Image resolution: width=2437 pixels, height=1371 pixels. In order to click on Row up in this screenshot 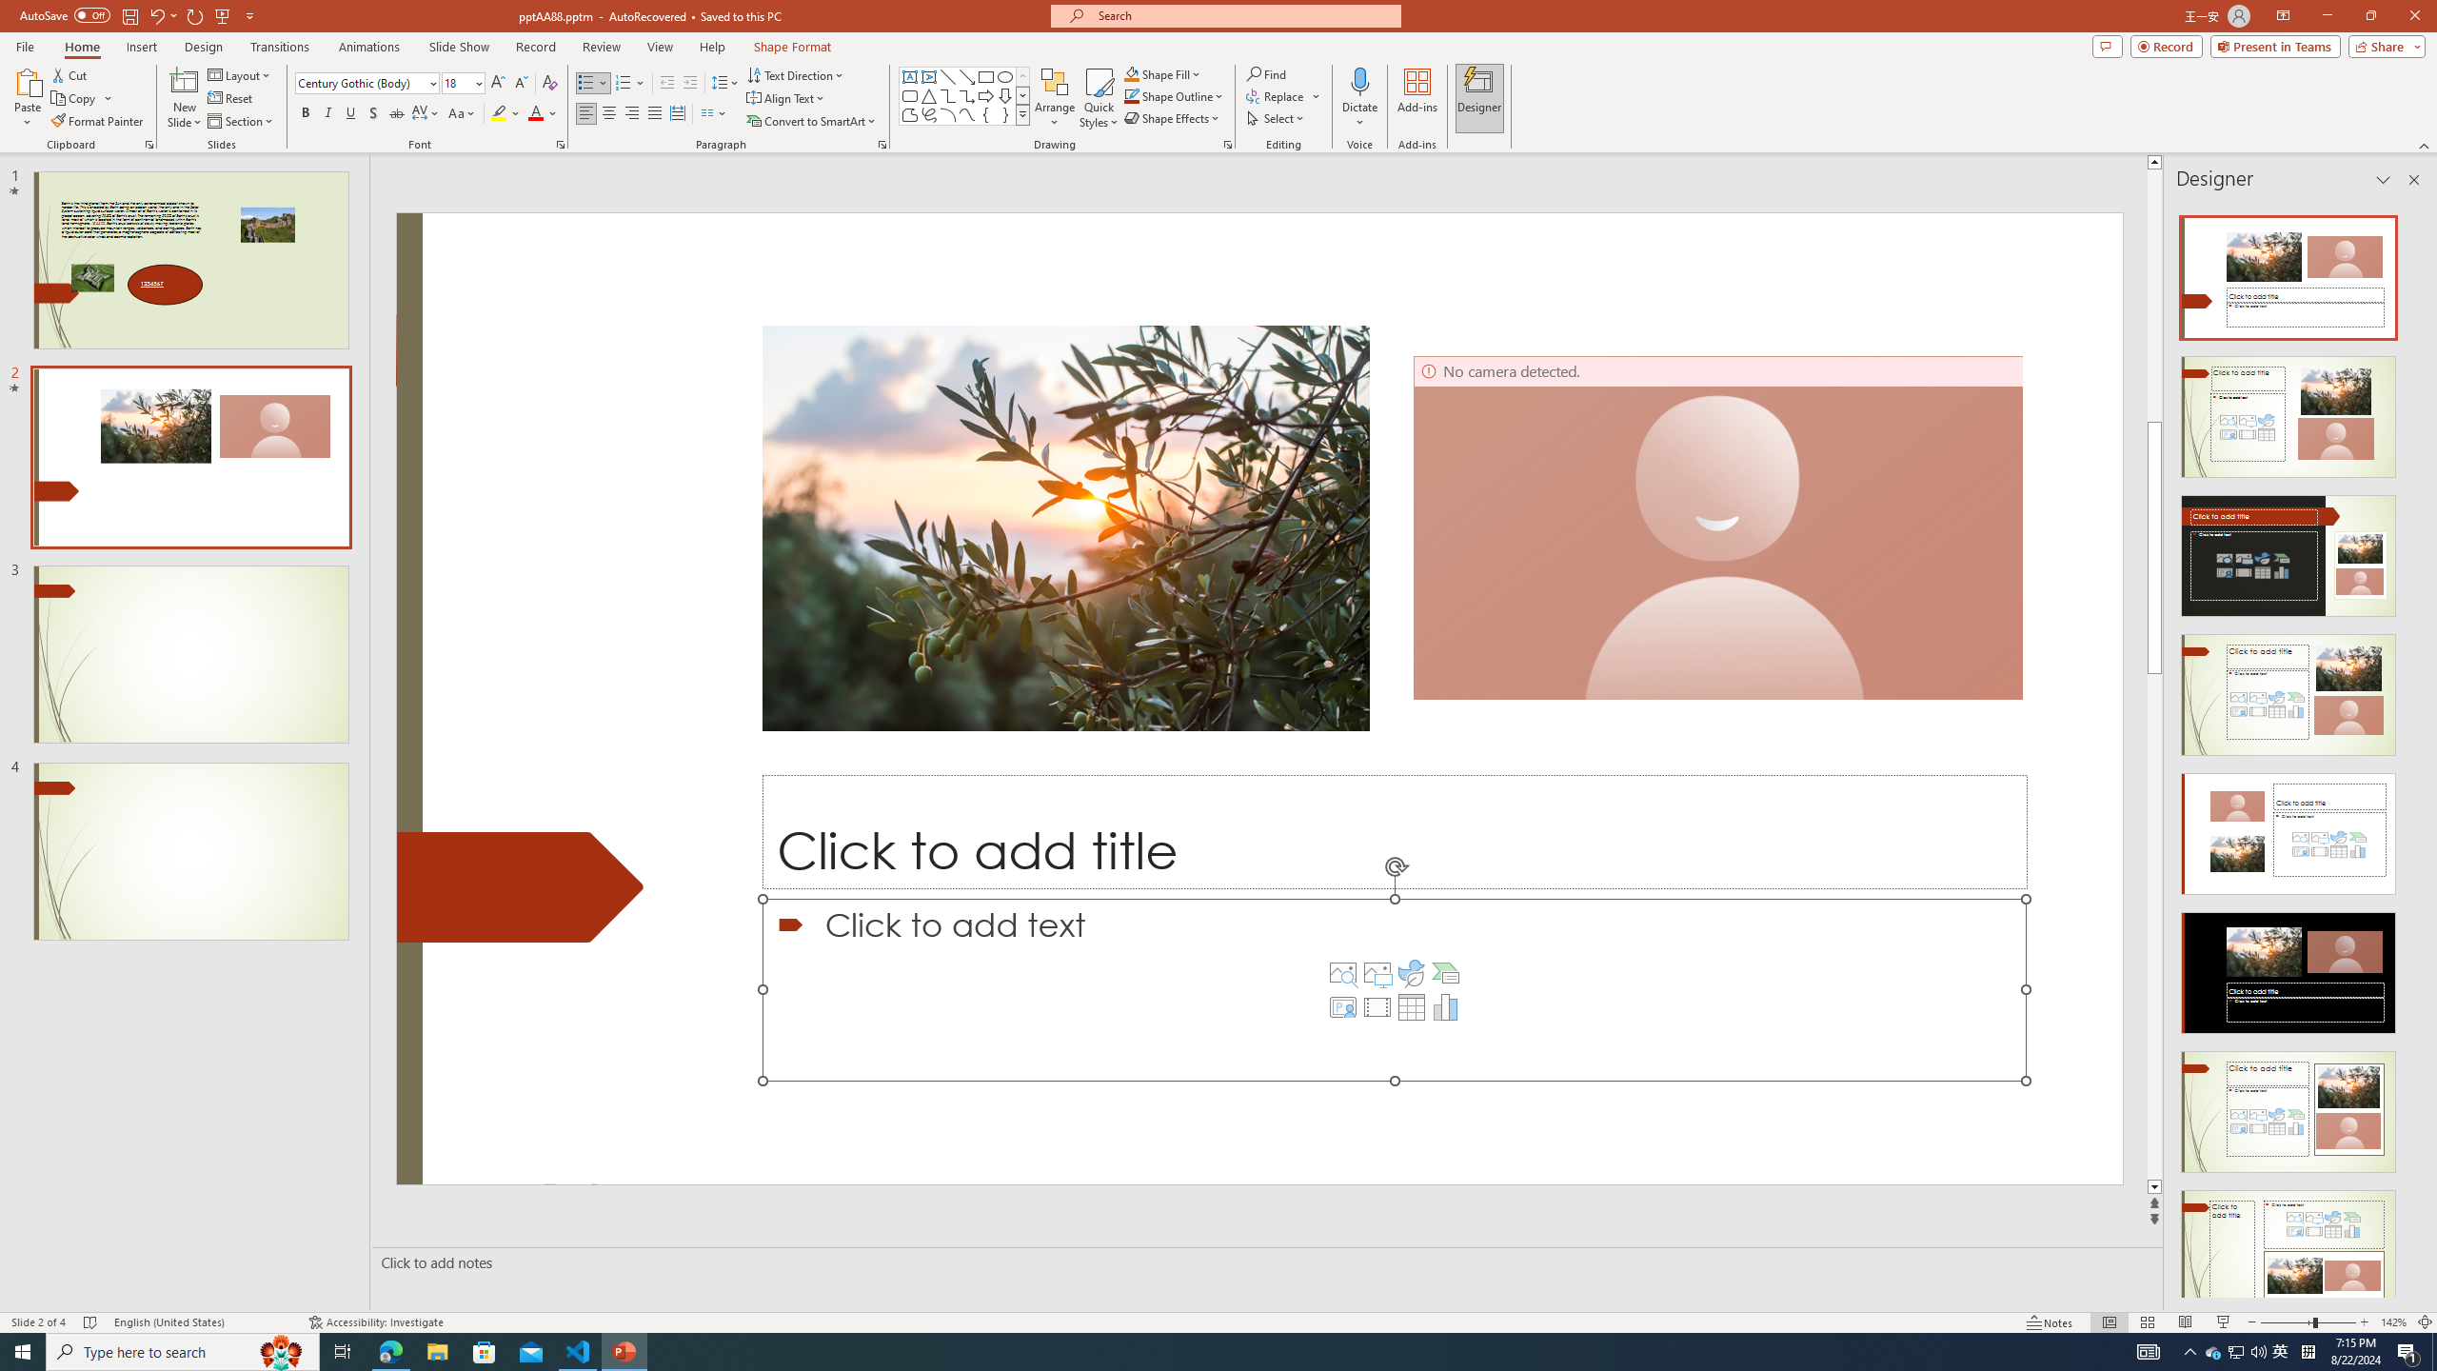, I will do `click(1022, 76)`.